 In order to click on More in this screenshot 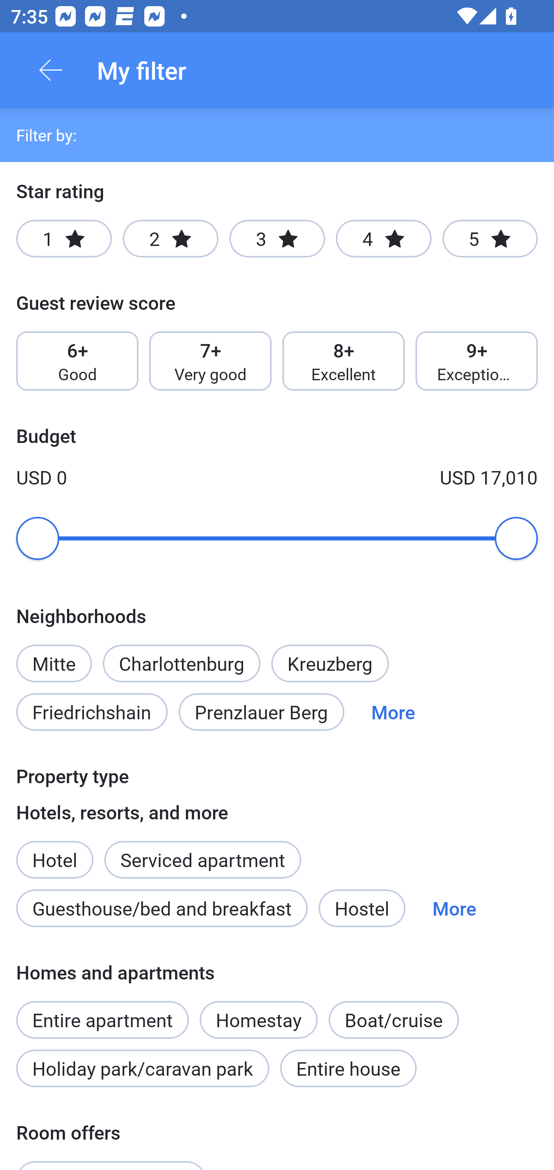, I will do `click(454, 908)`.